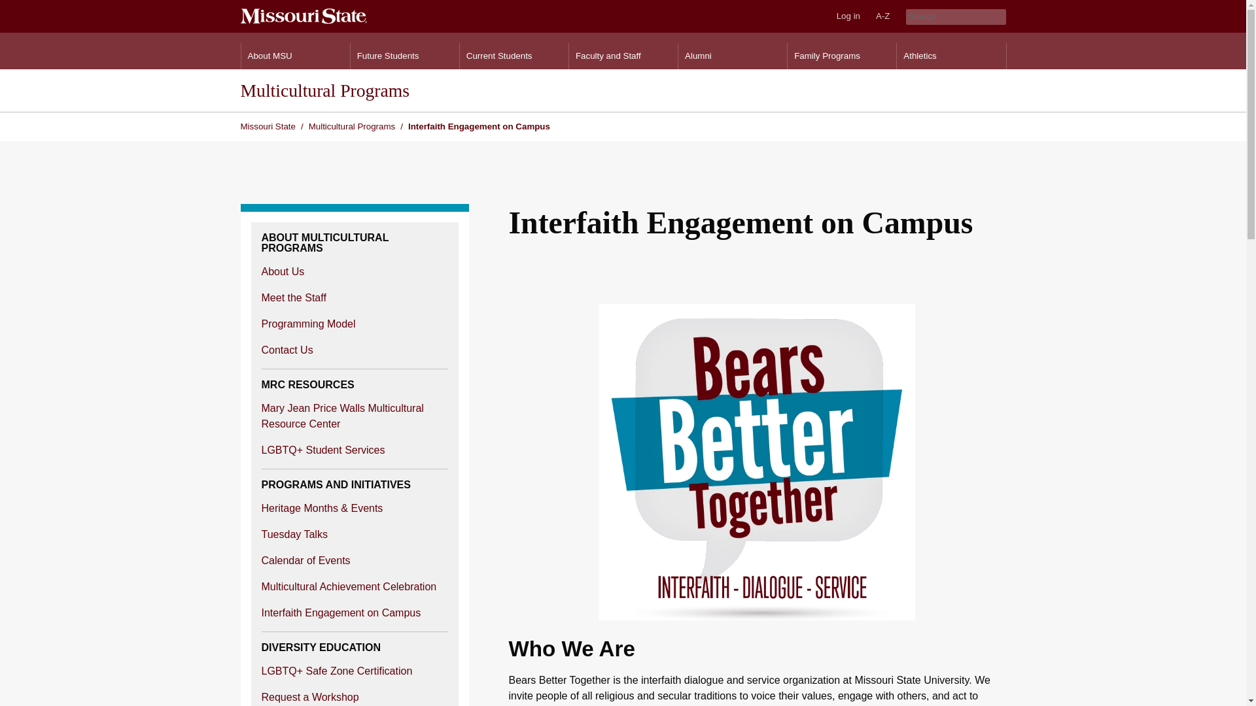 This screenshot has height=706, width=1256. I want to click on About MSU, so click(294, 56).